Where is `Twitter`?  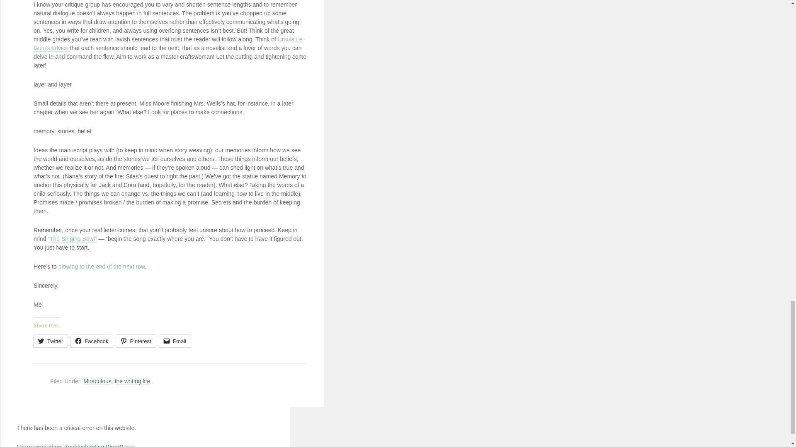 Twitter is located at coordinates (51, 341).